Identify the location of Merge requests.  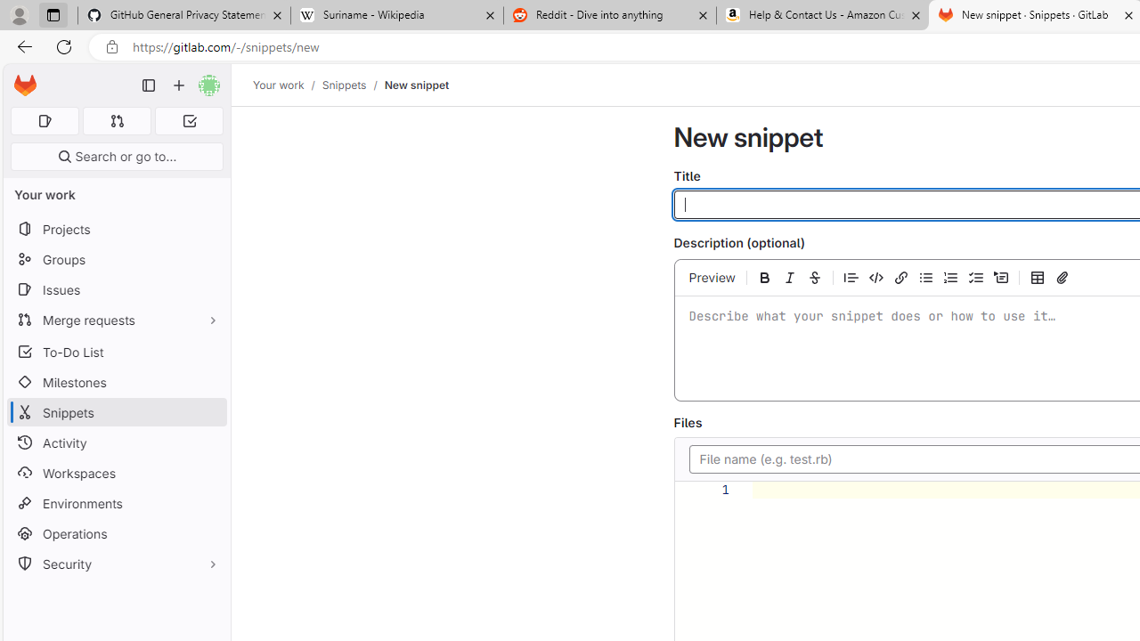
(116, 319).